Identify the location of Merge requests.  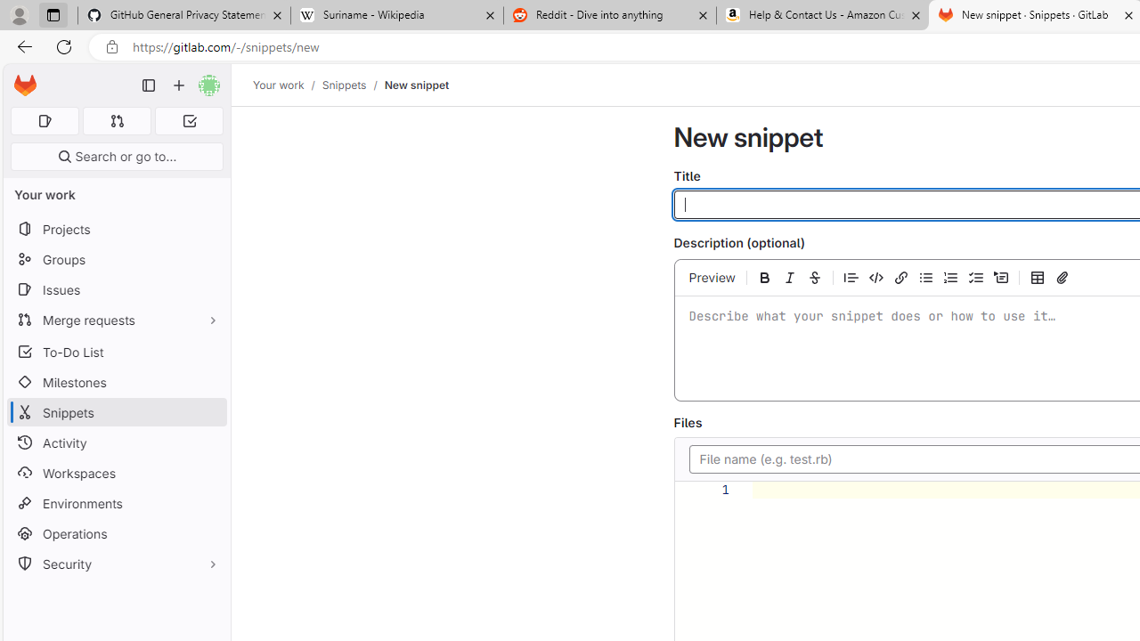
(116, 319).